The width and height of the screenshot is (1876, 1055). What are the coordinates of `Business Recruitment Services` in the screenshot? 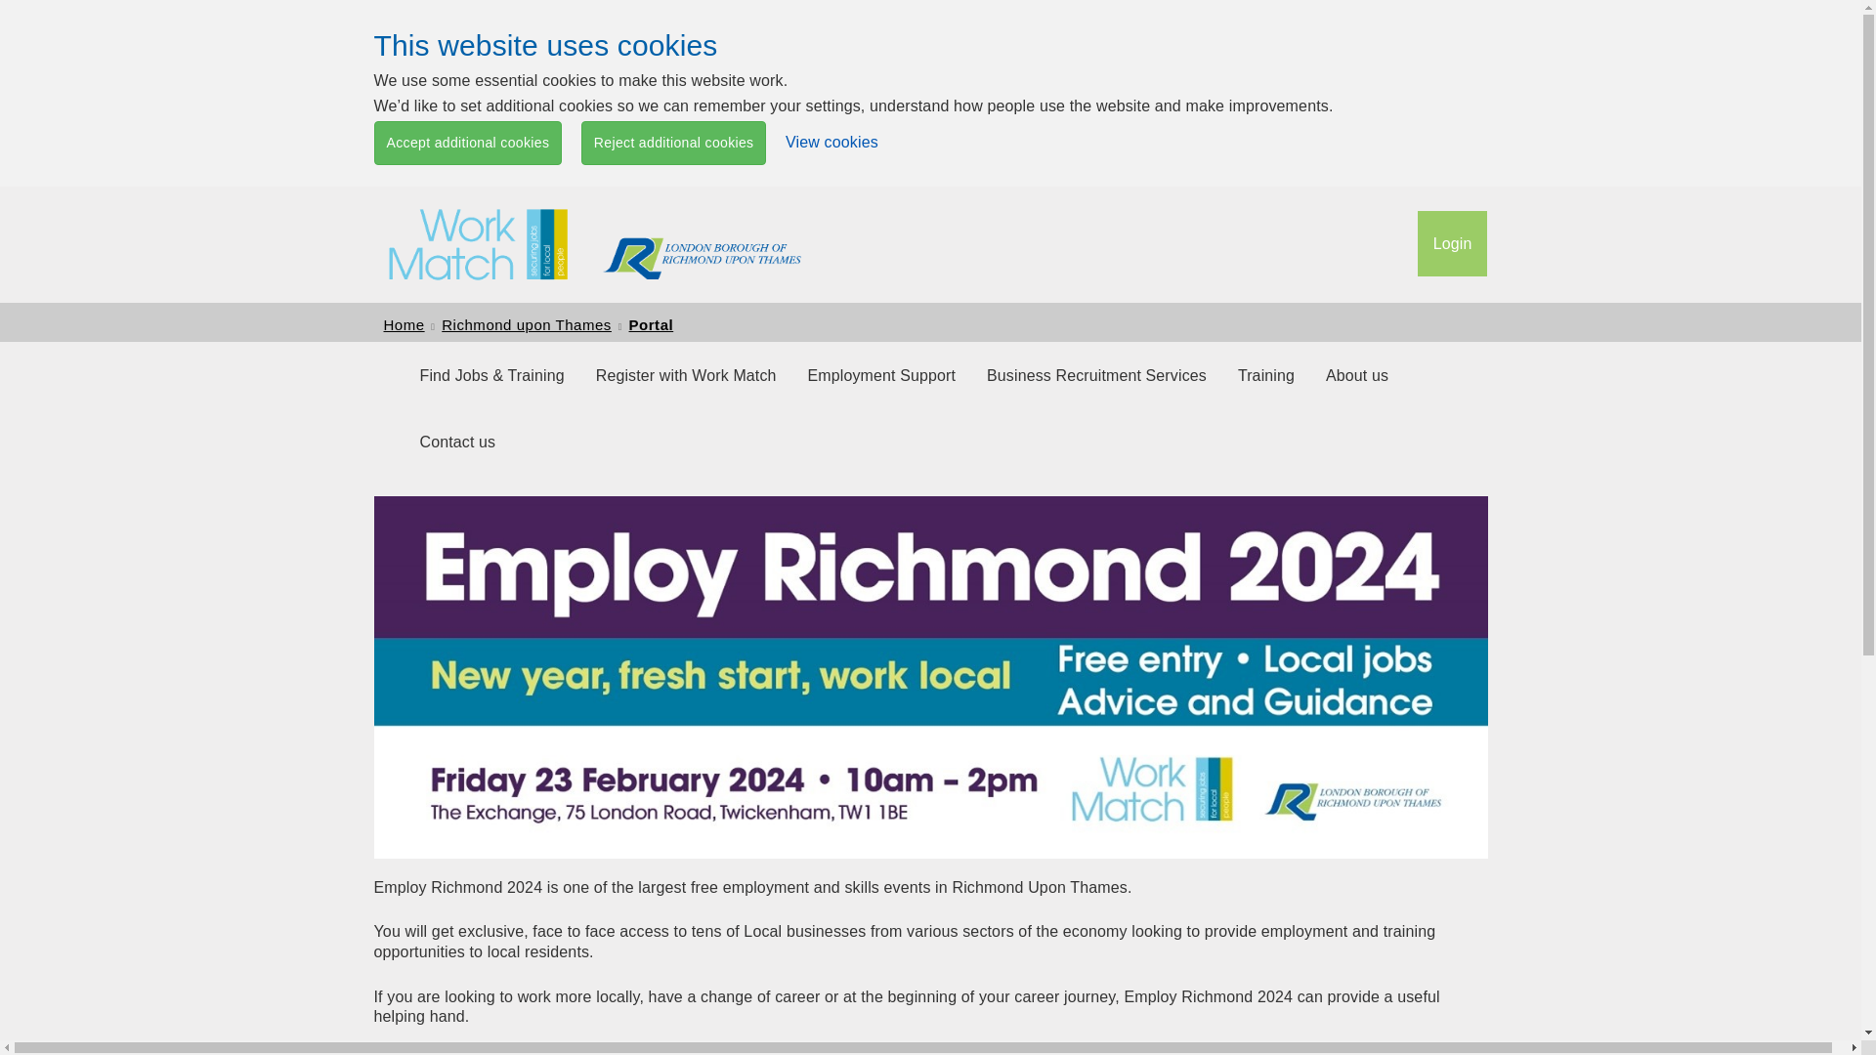 It's located at (1096, 376).